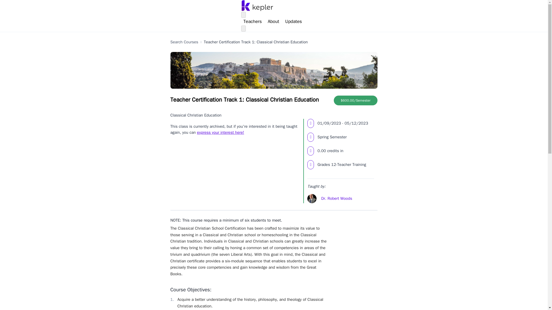  Describe the element at coordinates (252, 21) in the screenshot. I see `Teachers` at that location.